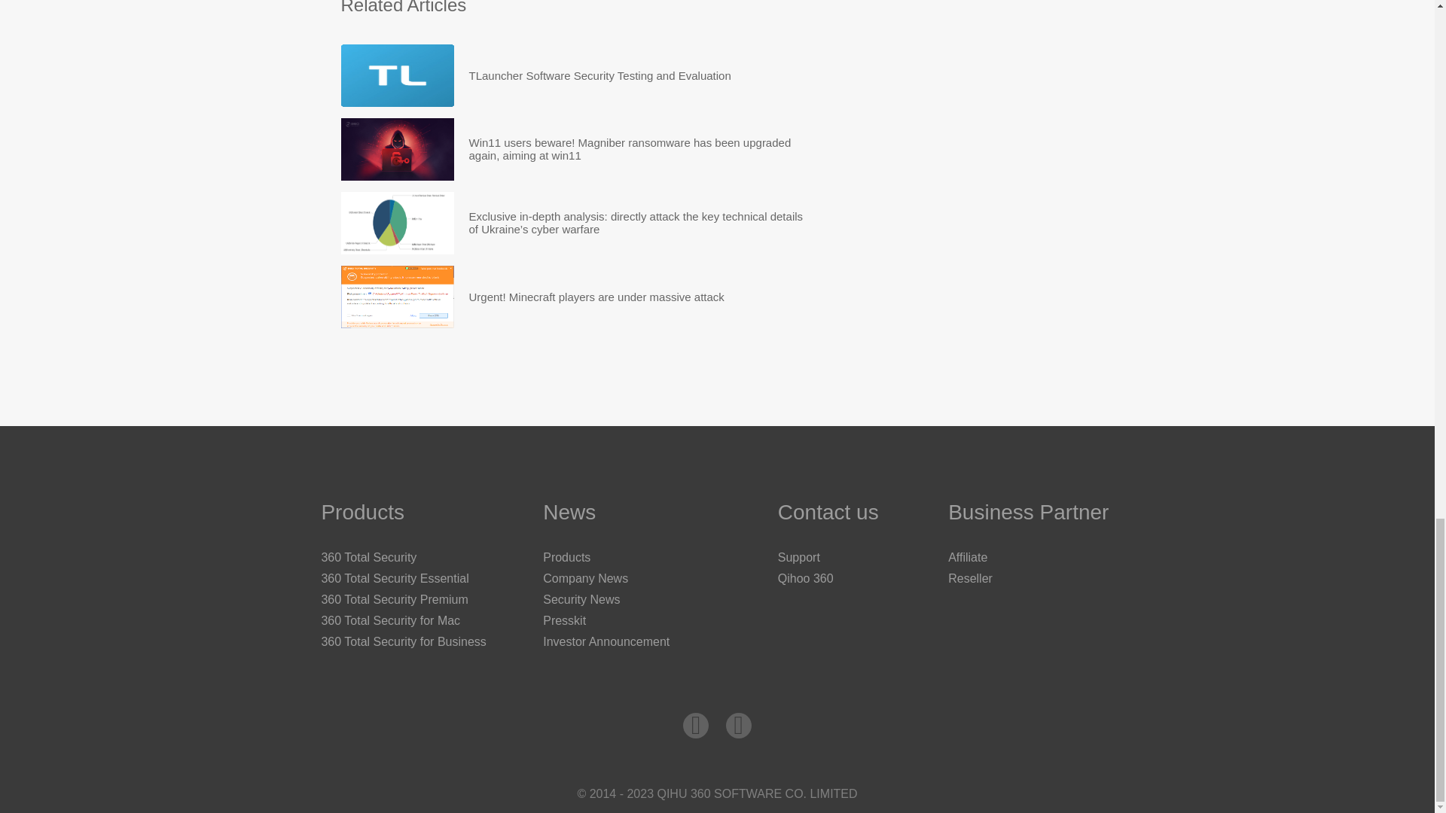 The image size is (1446, 813). Describe the element at coordinates (396, 75) in the screenshot. I see `TLauncher Software Security Testing and Evaluation` at that location.